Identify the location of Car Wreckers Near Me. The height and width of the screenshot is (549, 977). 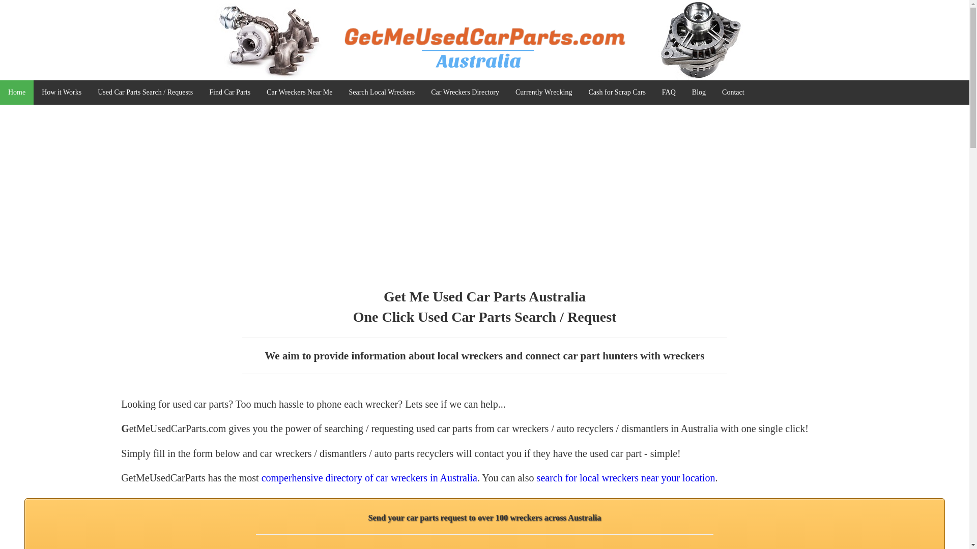
(299, 93).